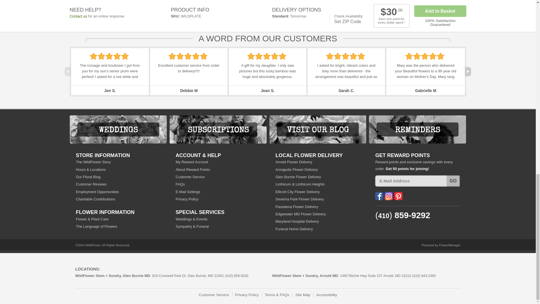 This screenshot has width=540, height=304. What do you see at coordinates (93, 56) in the screenshot?
I see `Full Star` at bounding box center [93, 56].